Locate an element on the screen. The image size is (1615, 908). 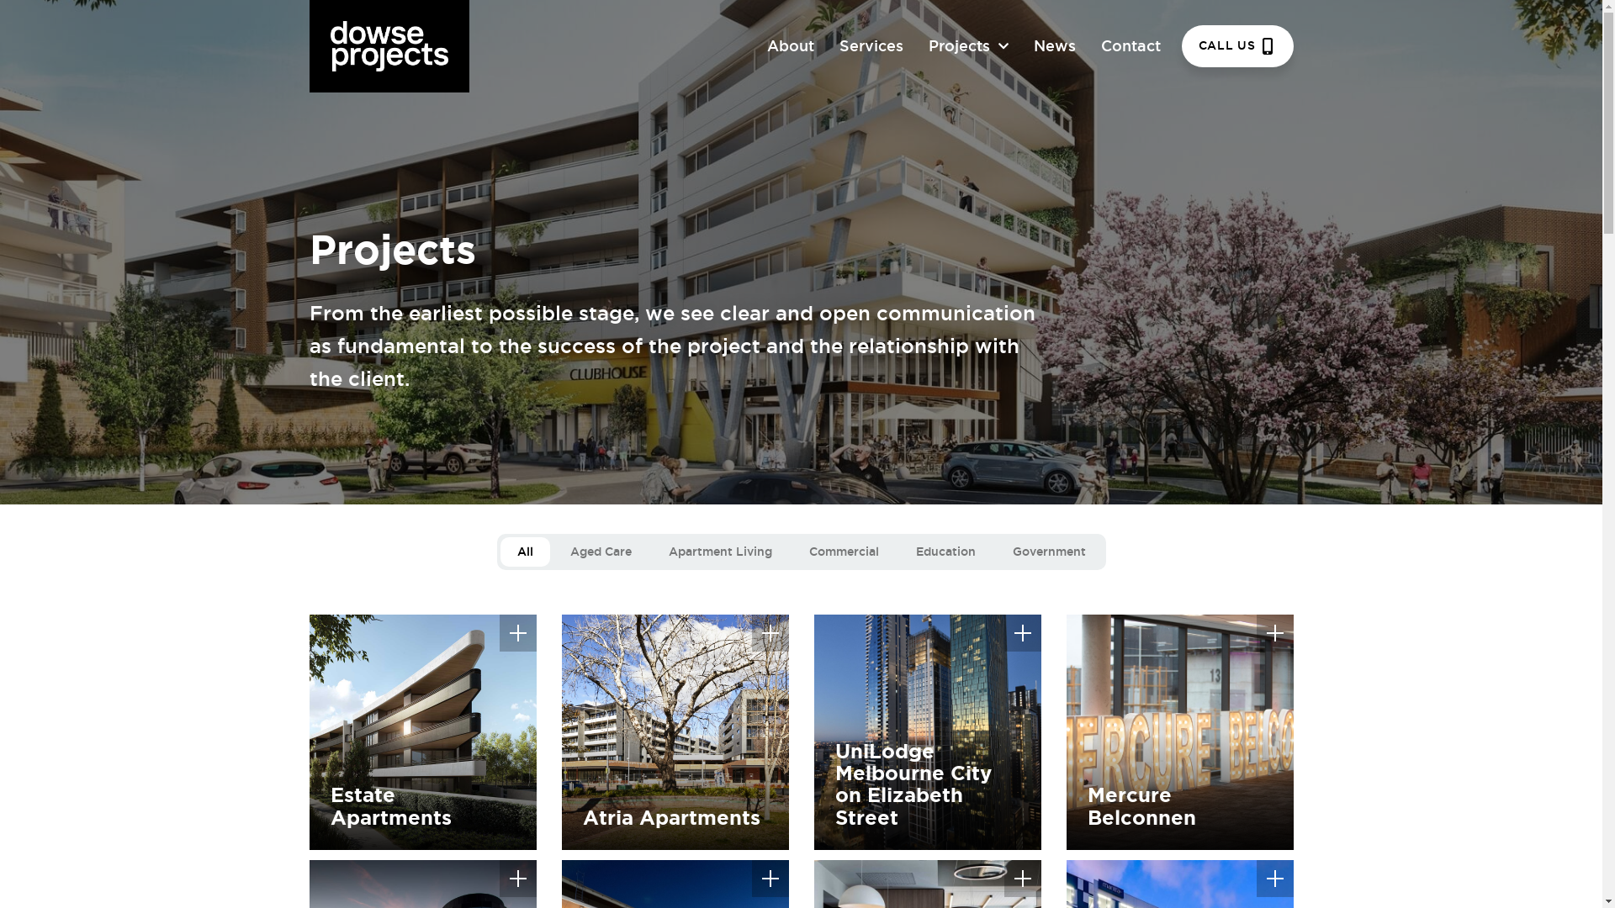
Education is located at coordinates (945, 552).